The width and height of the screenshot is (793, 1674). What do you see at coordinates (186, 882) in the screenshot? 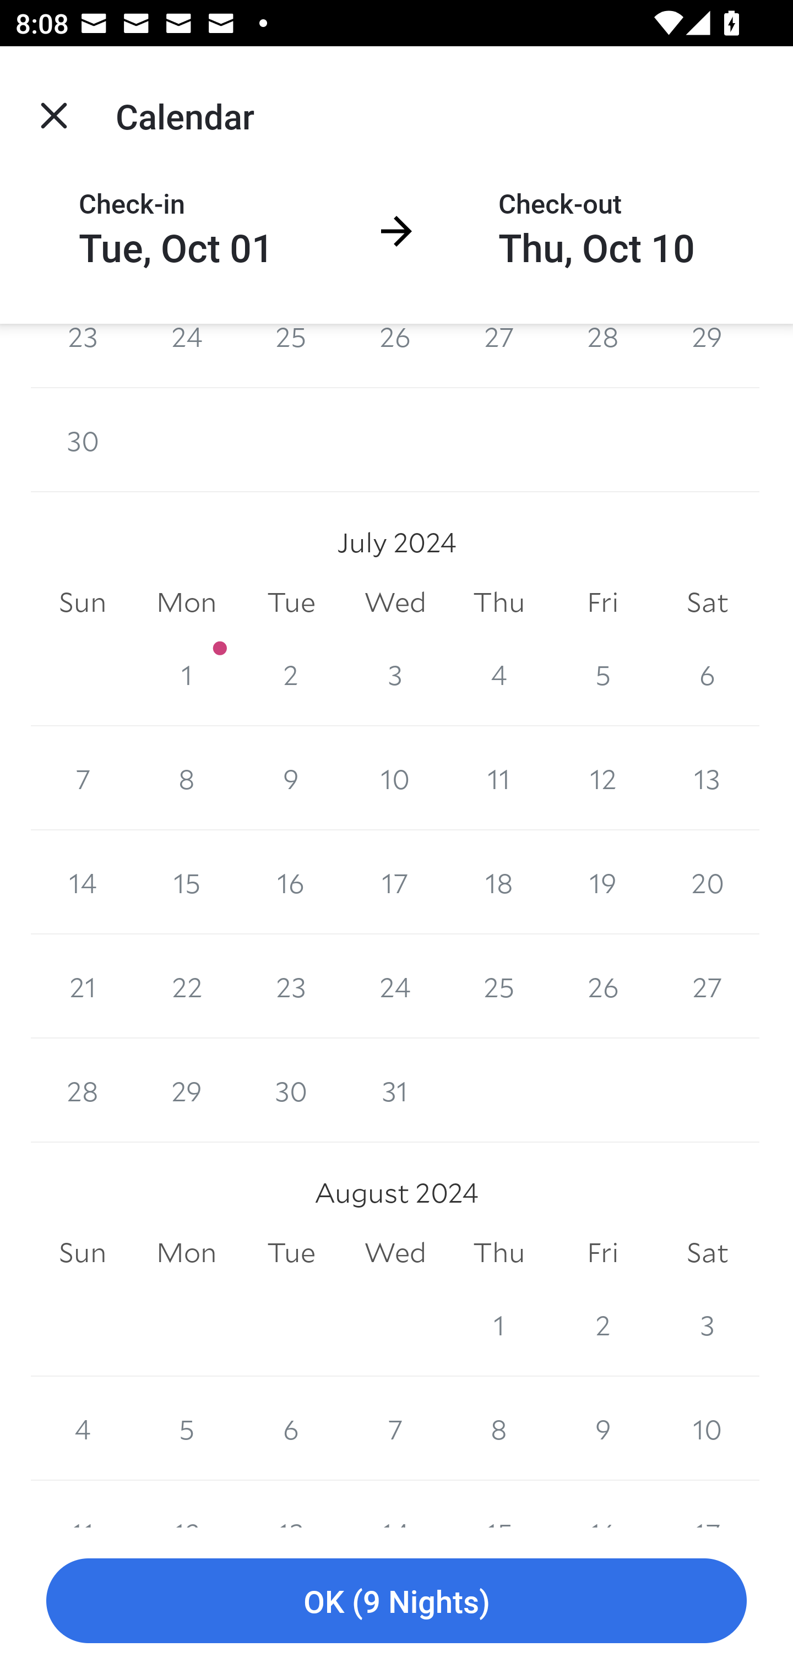
I see `15 15 July 2024` at bounding box center [186, 882].